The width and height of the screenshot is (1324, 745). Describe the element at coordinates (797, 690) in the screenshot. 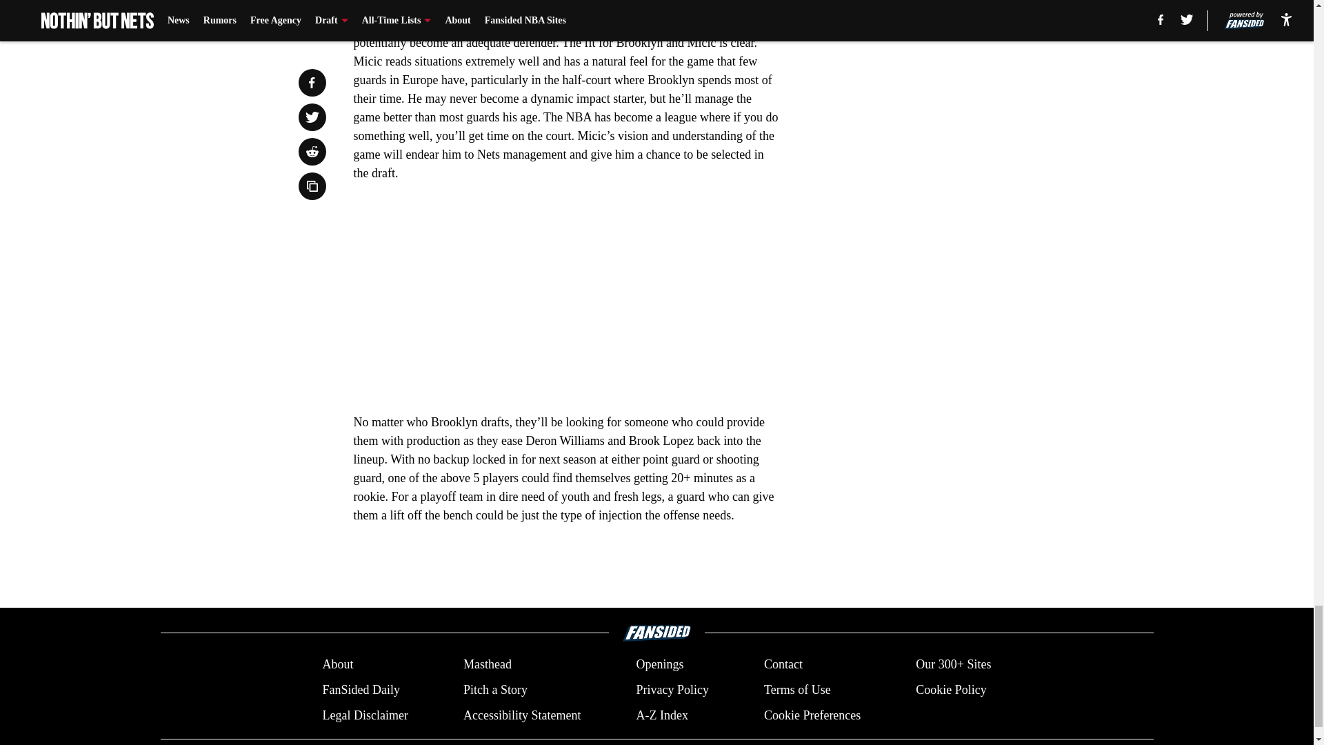

I see `Terms of Use` at that location.